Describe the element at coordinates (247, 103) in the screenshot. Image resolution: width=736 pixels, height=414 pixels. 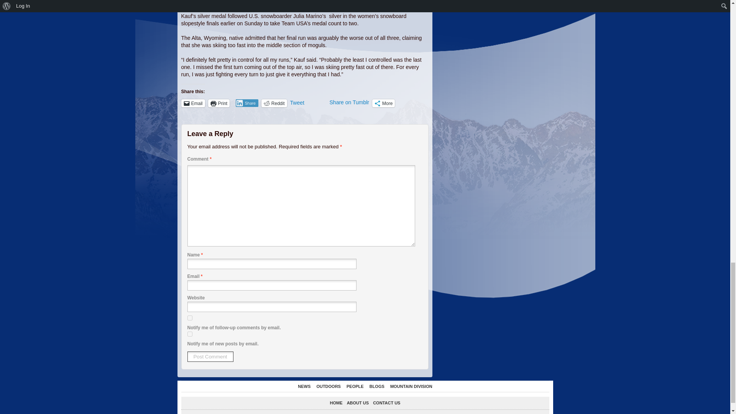
I see `Share` at that location.